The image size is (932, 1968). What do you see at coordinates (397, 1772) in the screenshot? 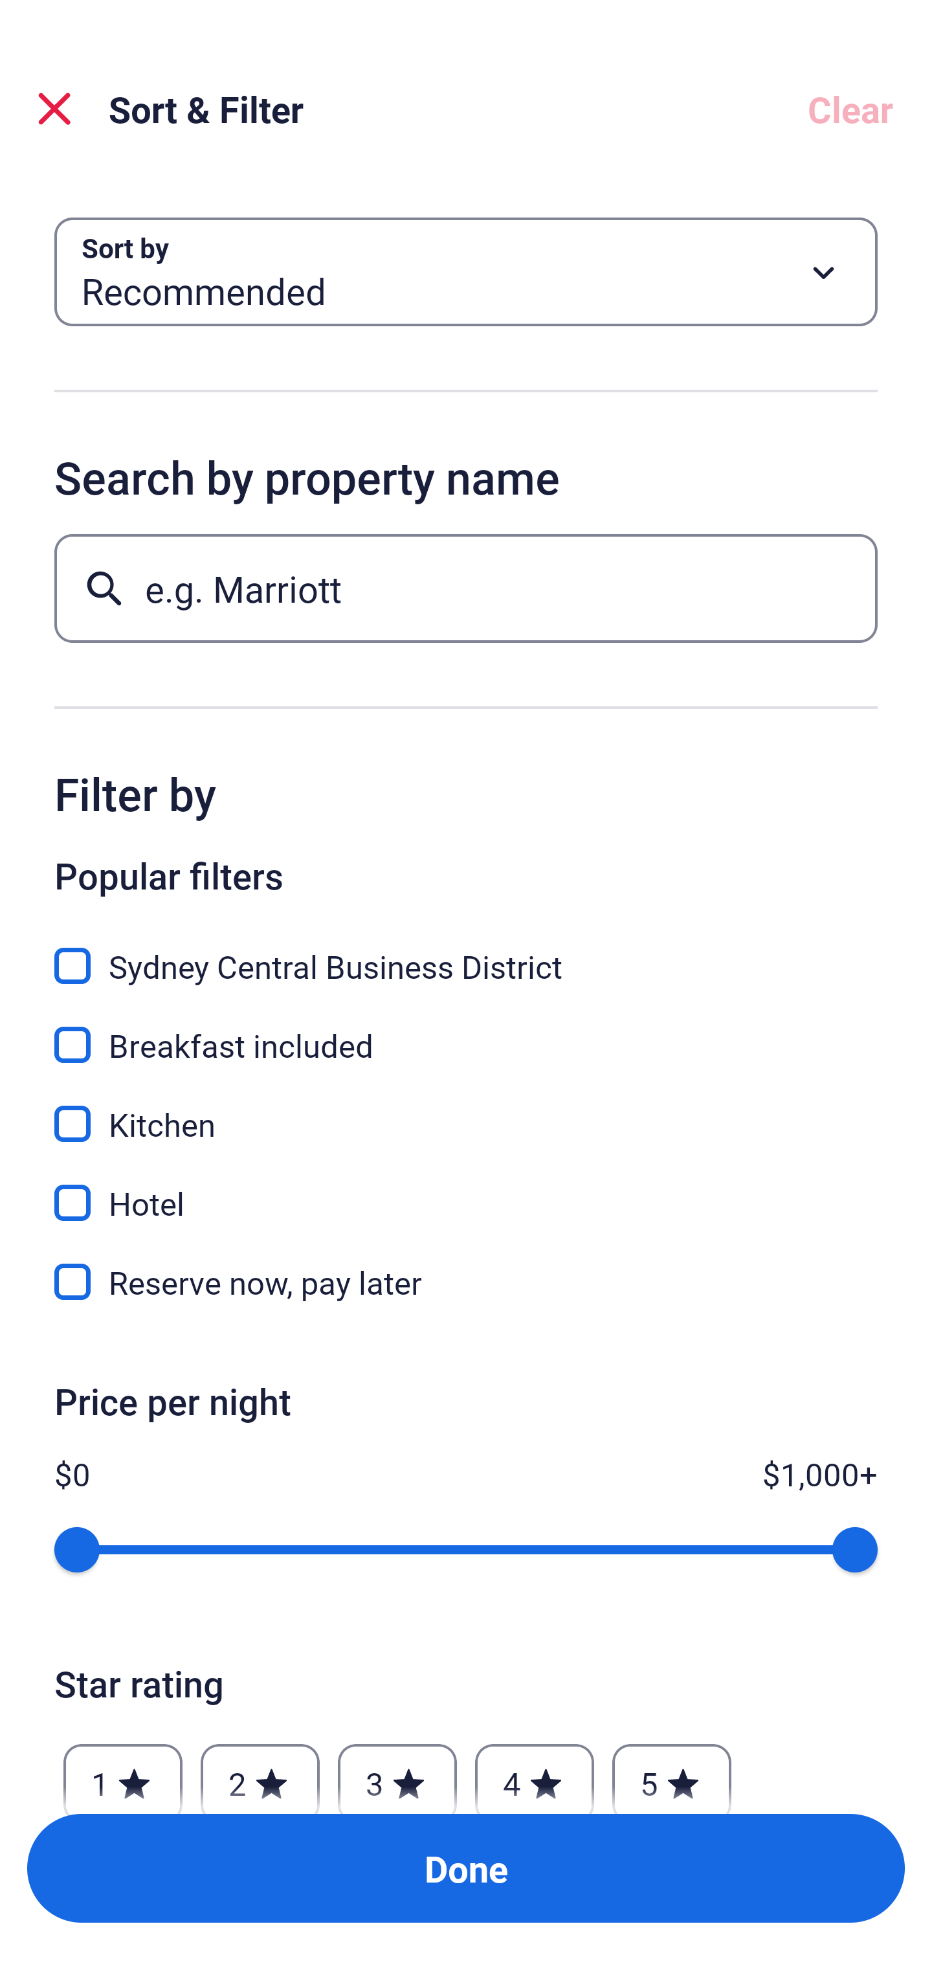
I see `3` at bounding box center [397, 1772].